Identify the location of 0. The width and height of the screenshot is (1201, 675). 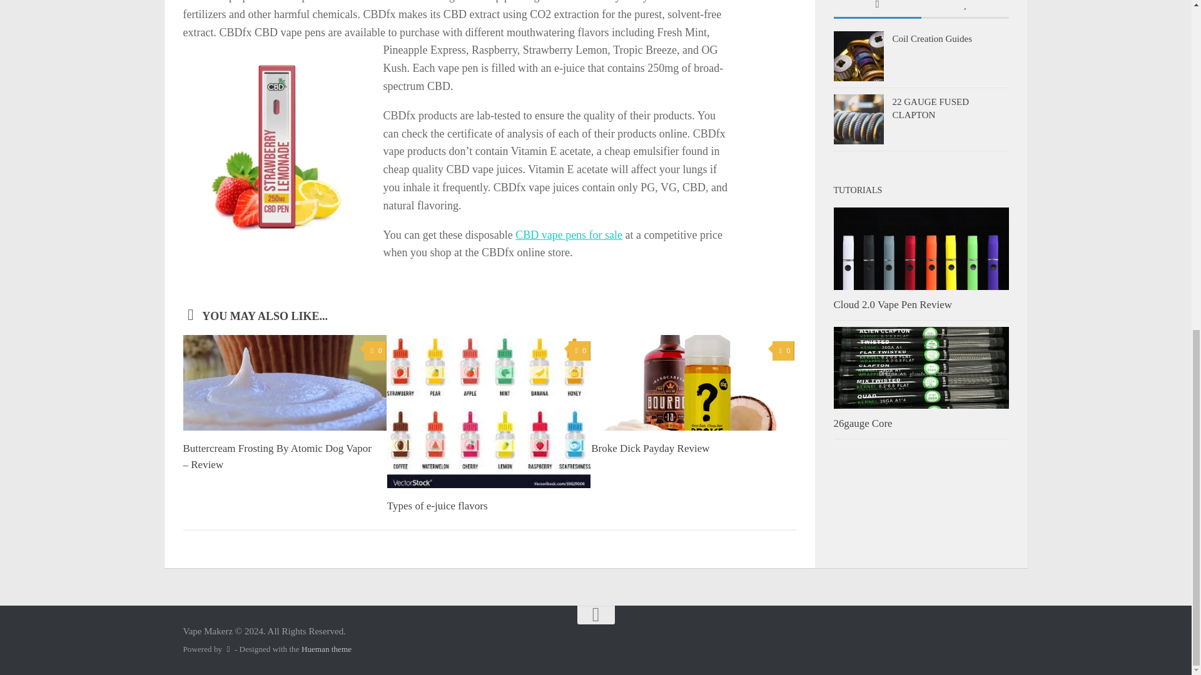
(579, 351).